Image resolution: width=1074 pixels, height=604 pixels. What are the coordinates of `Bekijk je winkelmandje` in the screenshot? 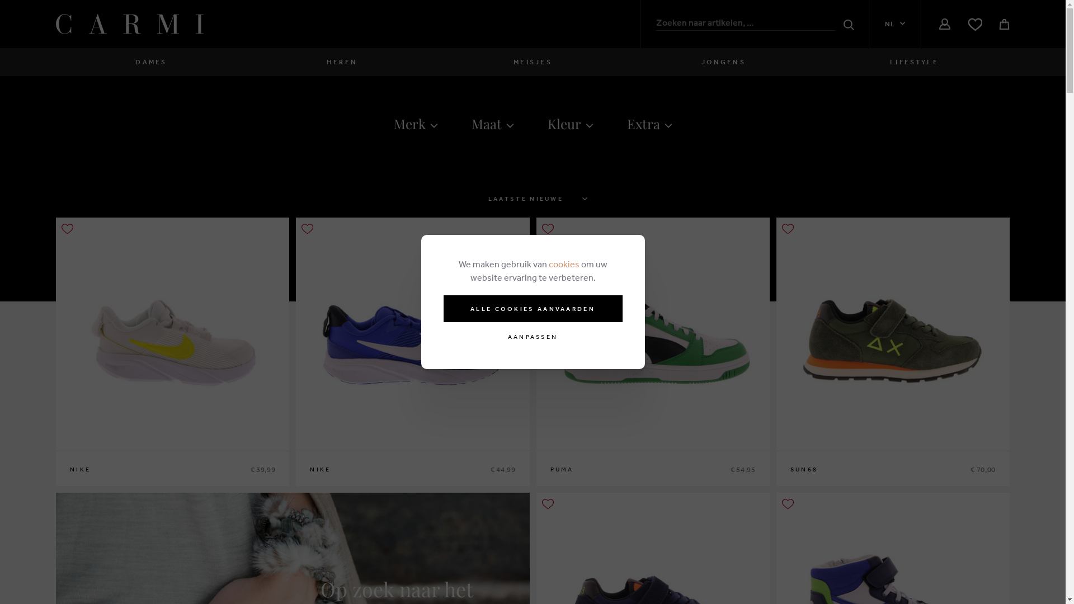 It's located at (1005, 25).